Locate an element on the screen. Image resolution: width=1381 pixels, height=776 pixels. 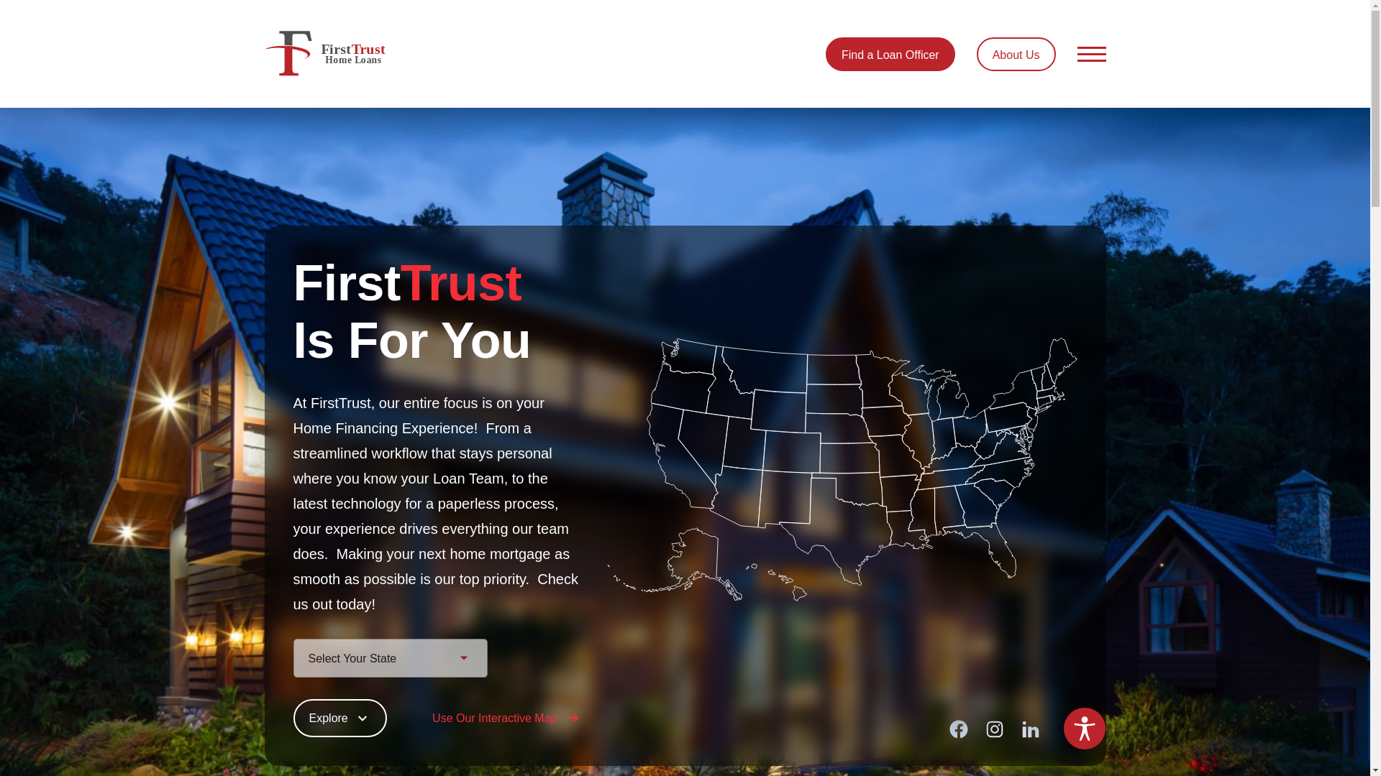
Find a Loan Officer is located at coordinates (890, 54).